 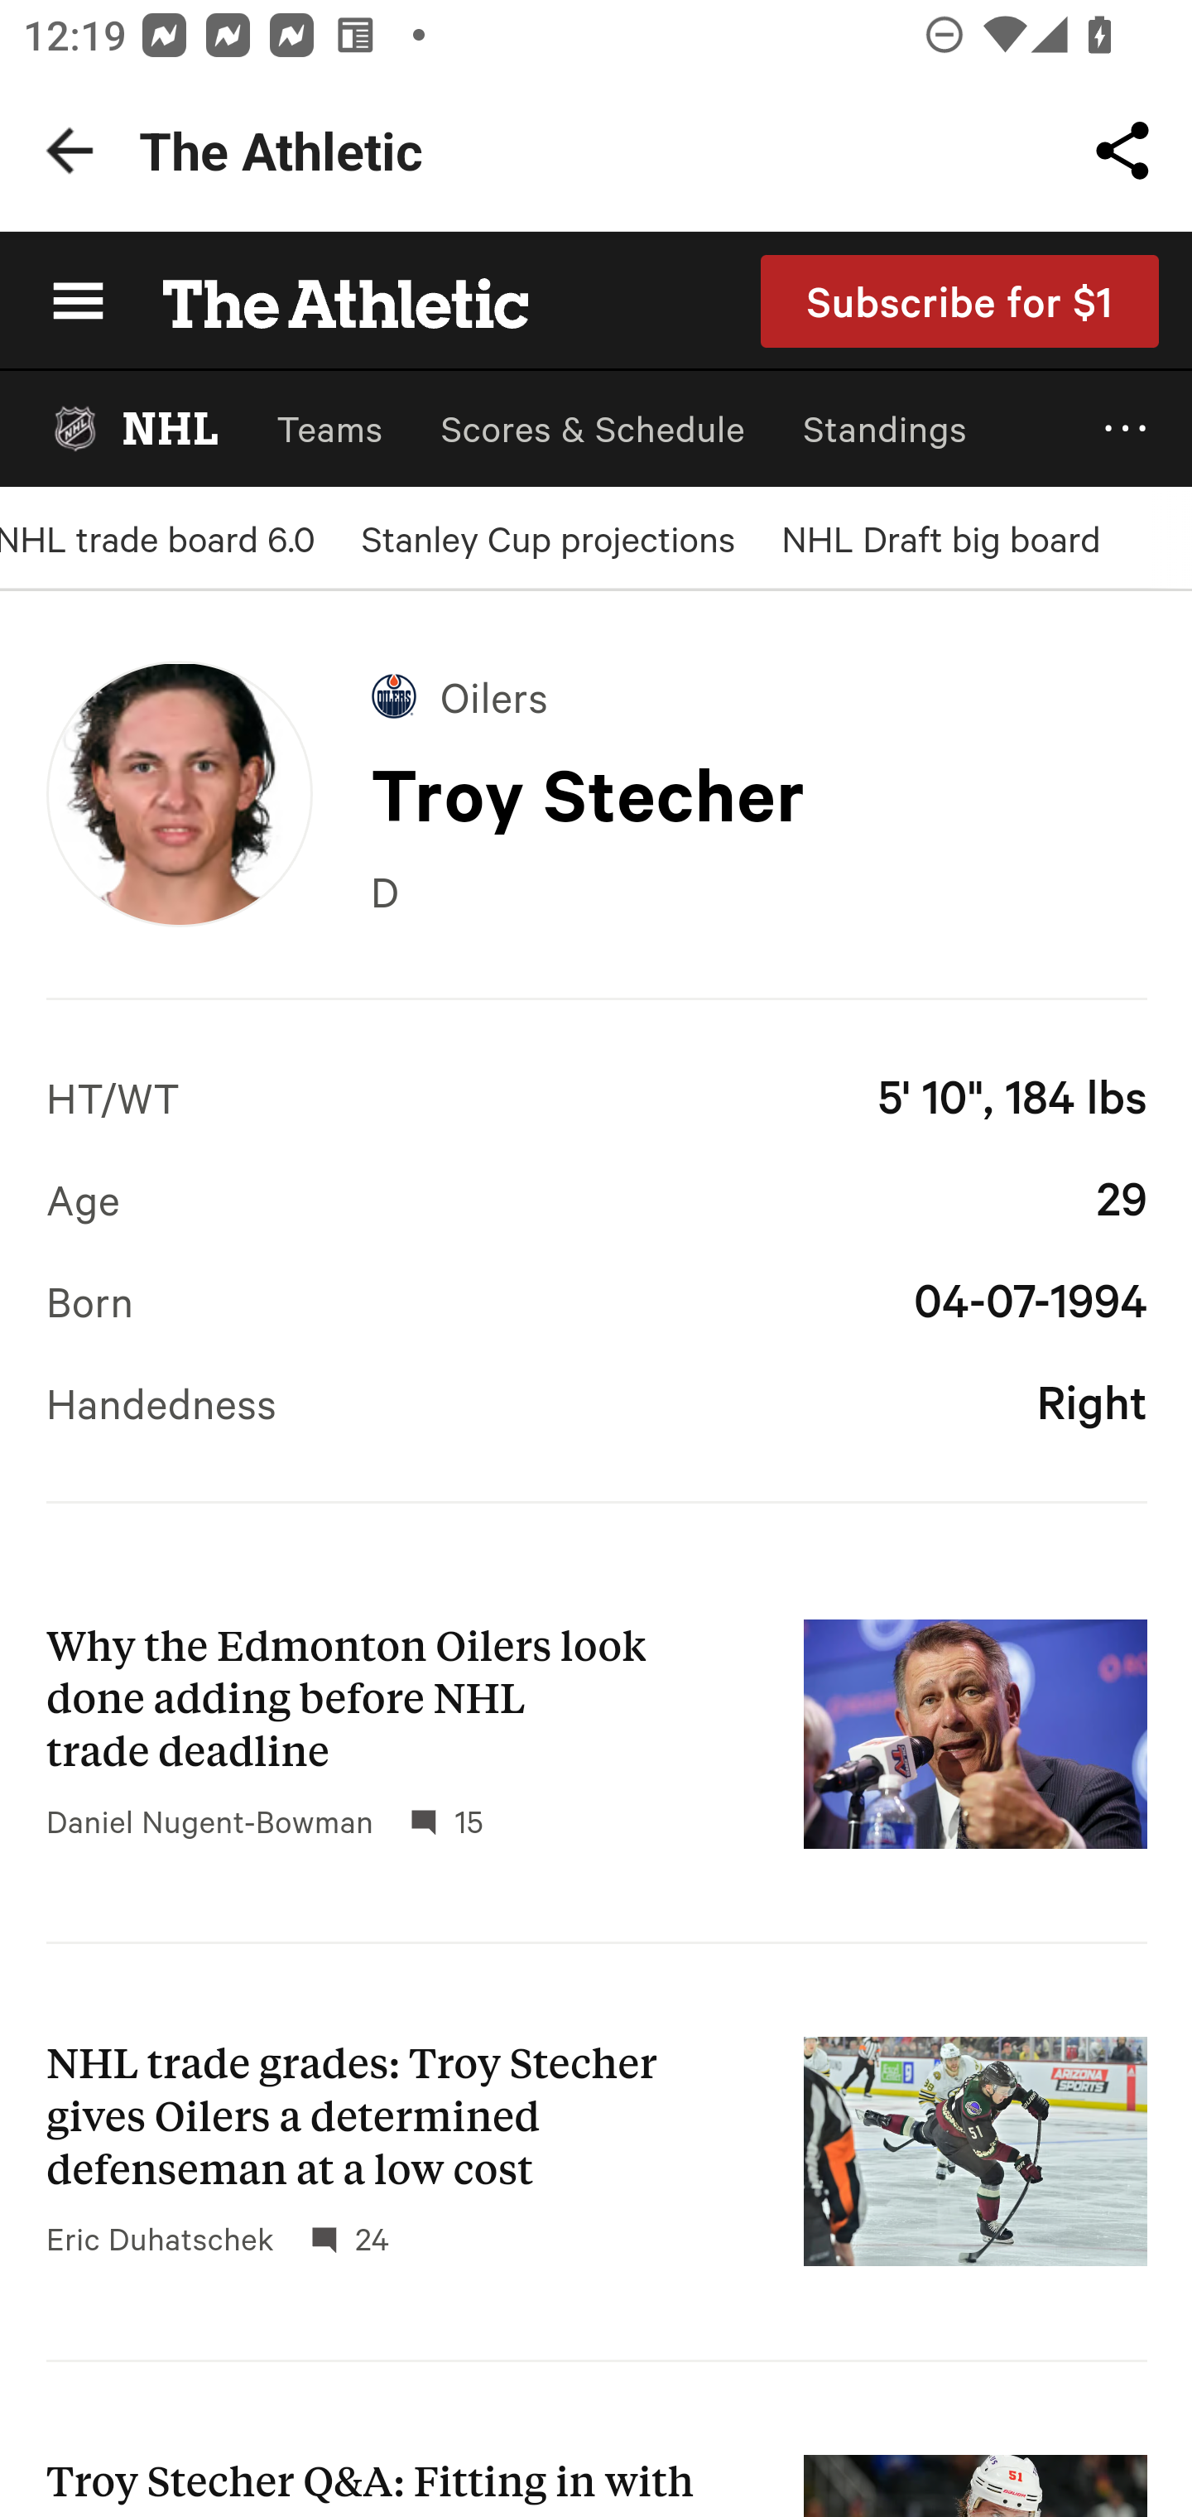 I want to click on Premier League, so click(x=596, y=1192).